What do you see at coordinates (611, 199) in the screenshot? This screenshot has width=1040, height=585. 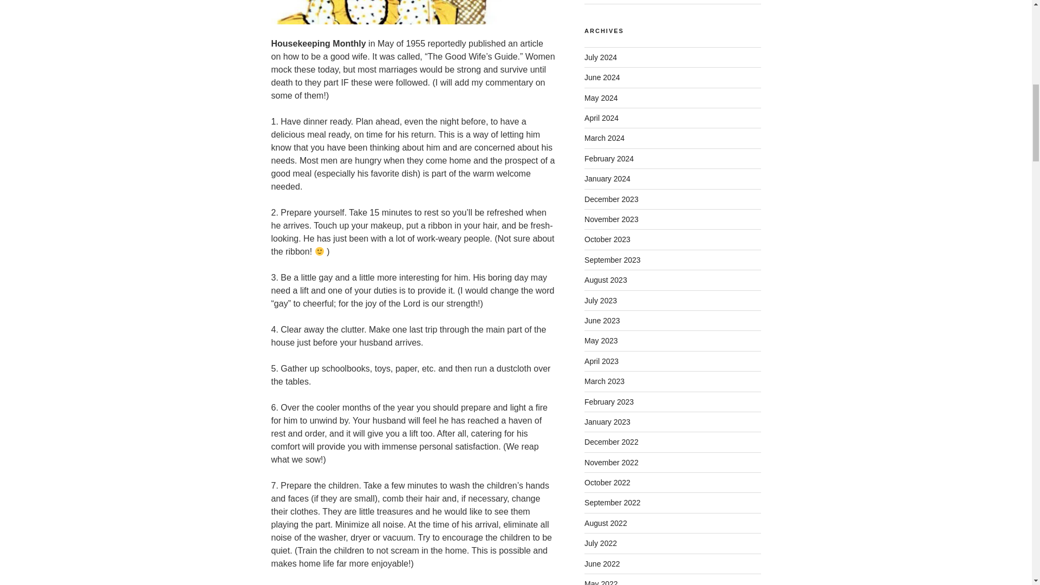 I see `December 2023` at bounding box center [611, 199].